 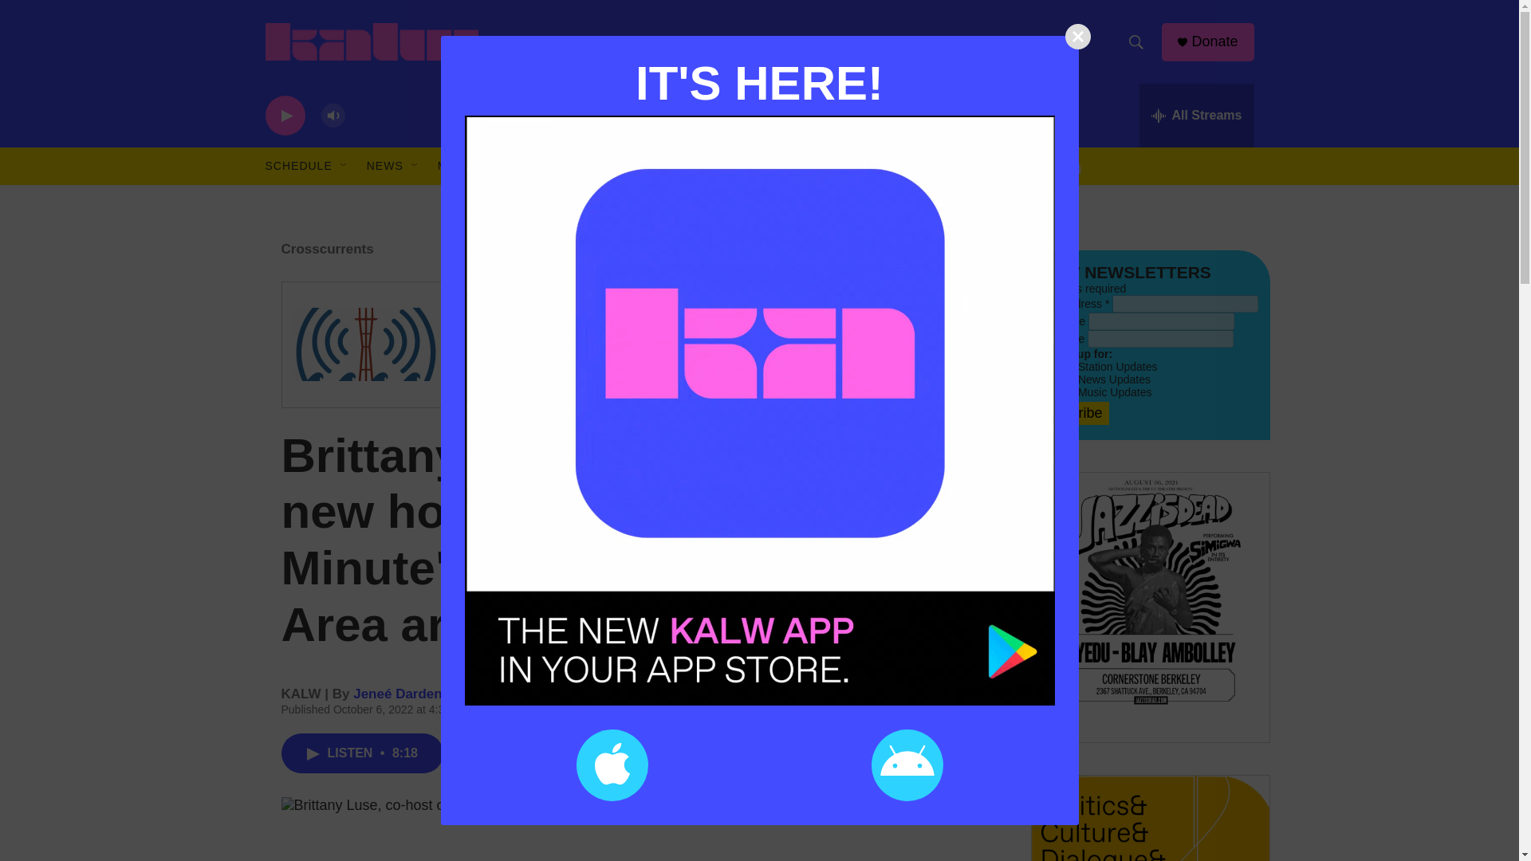 What do you see at coordinates (1035, 391) in the screenshot?
I see `4` at bounding box center [1035, 391].